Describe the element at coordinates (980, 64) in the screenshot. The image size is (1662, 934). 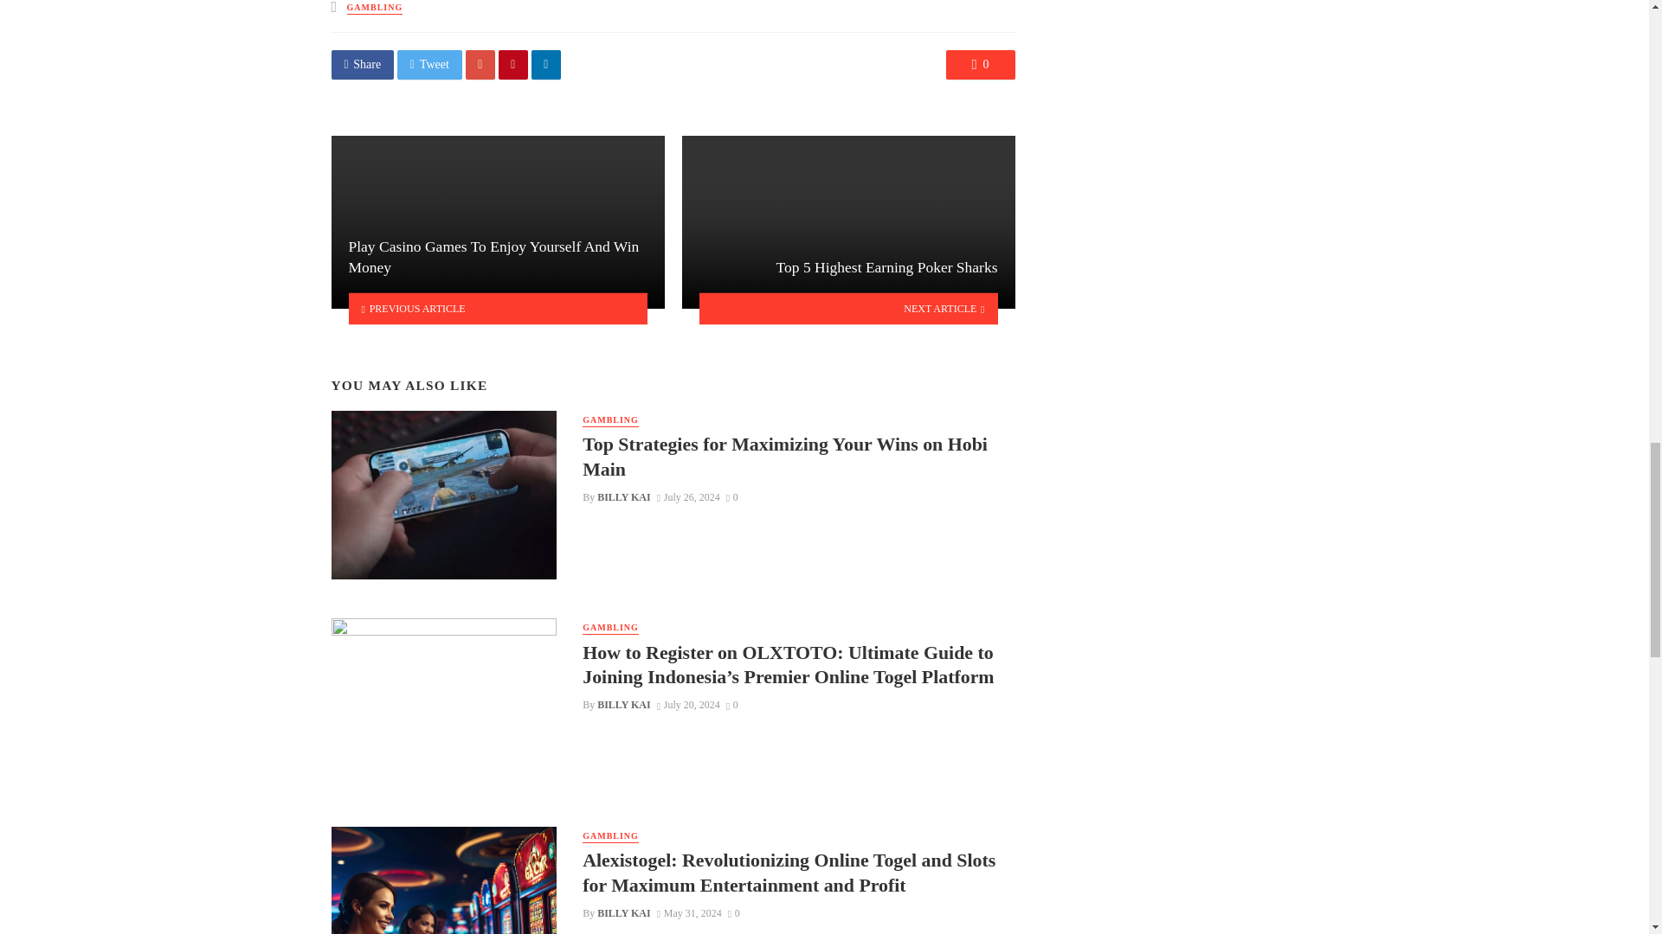
I see `0 Comments` at that location.